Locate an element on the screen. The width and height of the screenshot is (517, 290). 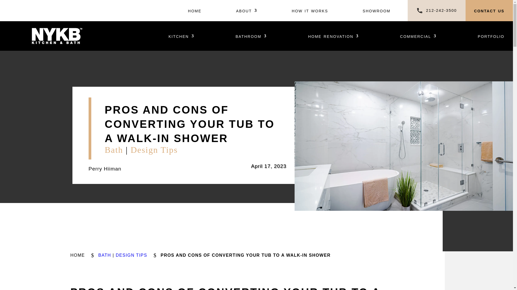
NYKB-white-logo is located at coordinates (57, 36).